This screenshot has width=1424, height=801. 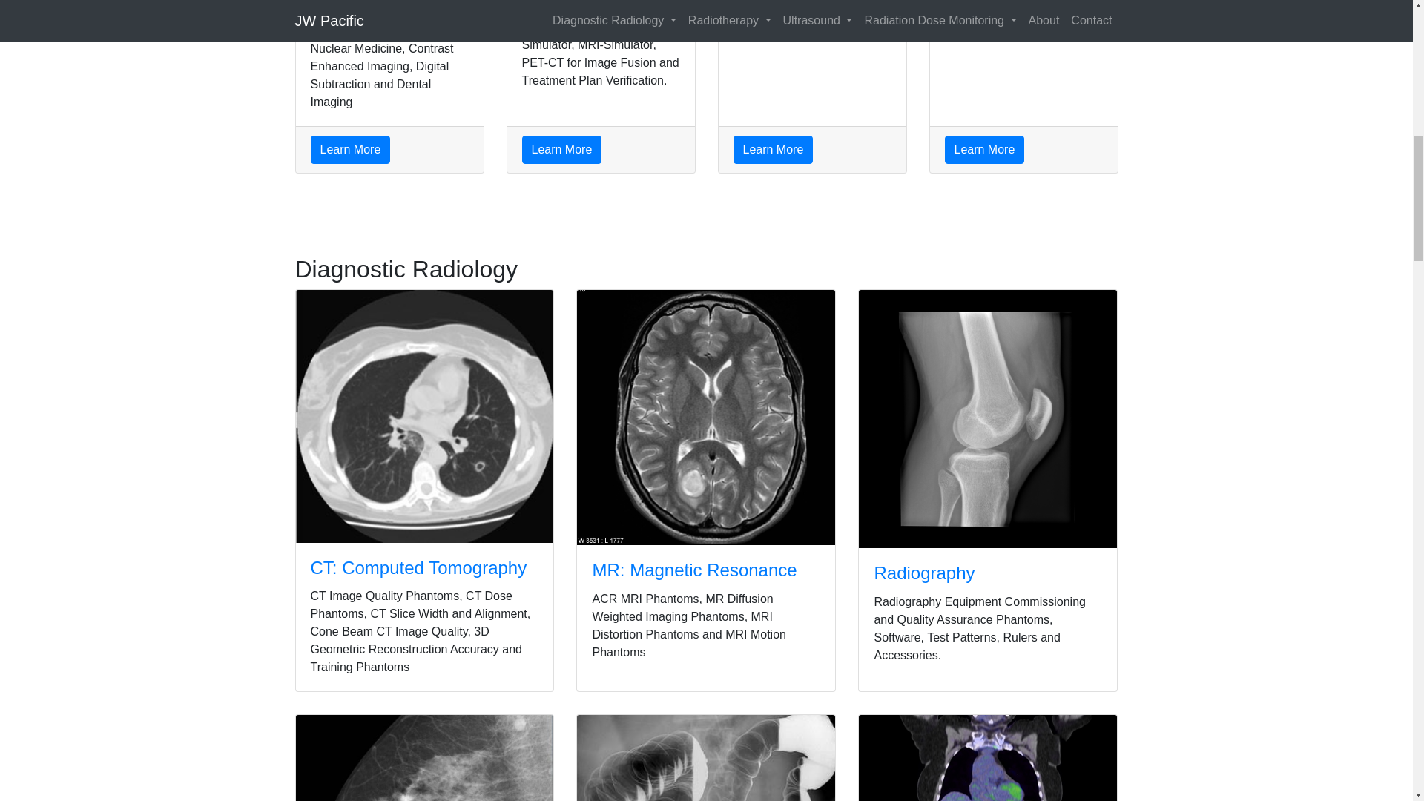 I want to click on Learn More, so click(x=773, y=150).